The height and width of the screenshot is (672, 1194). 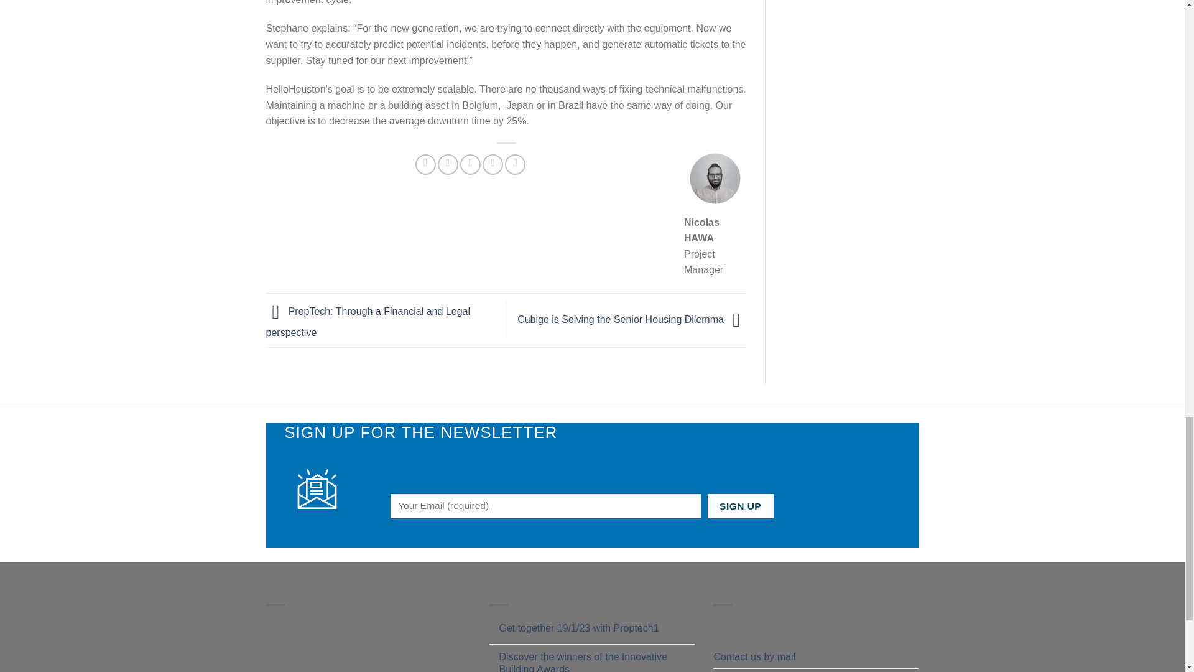 I want to click on Share on LinkedIn, so click(x=515, y=164).